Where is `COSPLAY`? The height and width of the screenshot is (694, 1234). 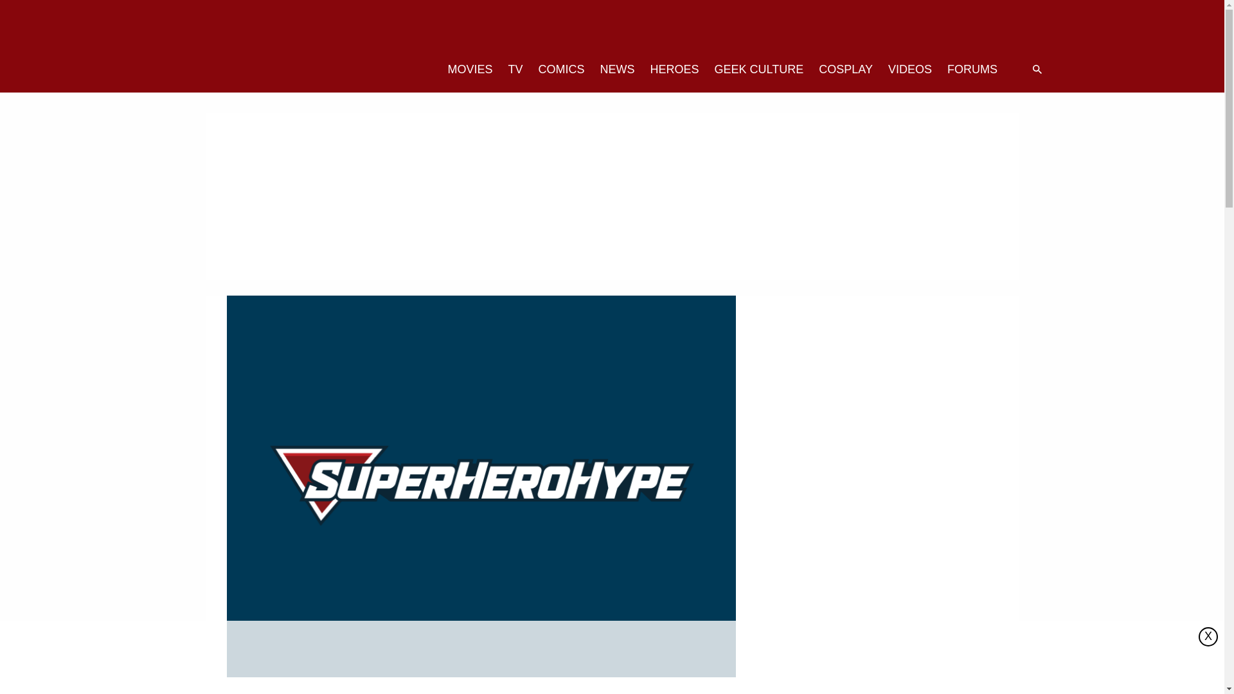
COSPLAY is located at coordinates (846, 69).